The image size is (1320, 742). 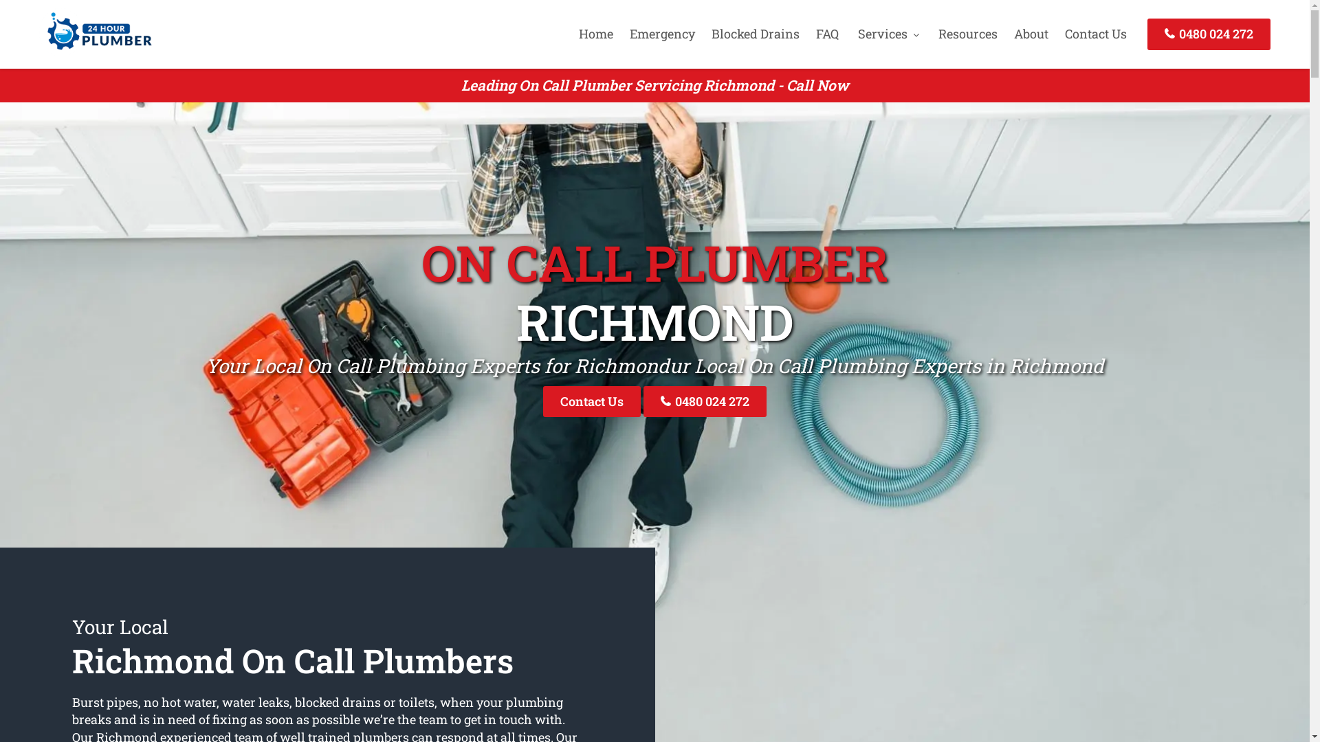 What do you see at coordinates (592, 401) in the screenshot?
I see `Contact Us` at bounding box center [592, 401].